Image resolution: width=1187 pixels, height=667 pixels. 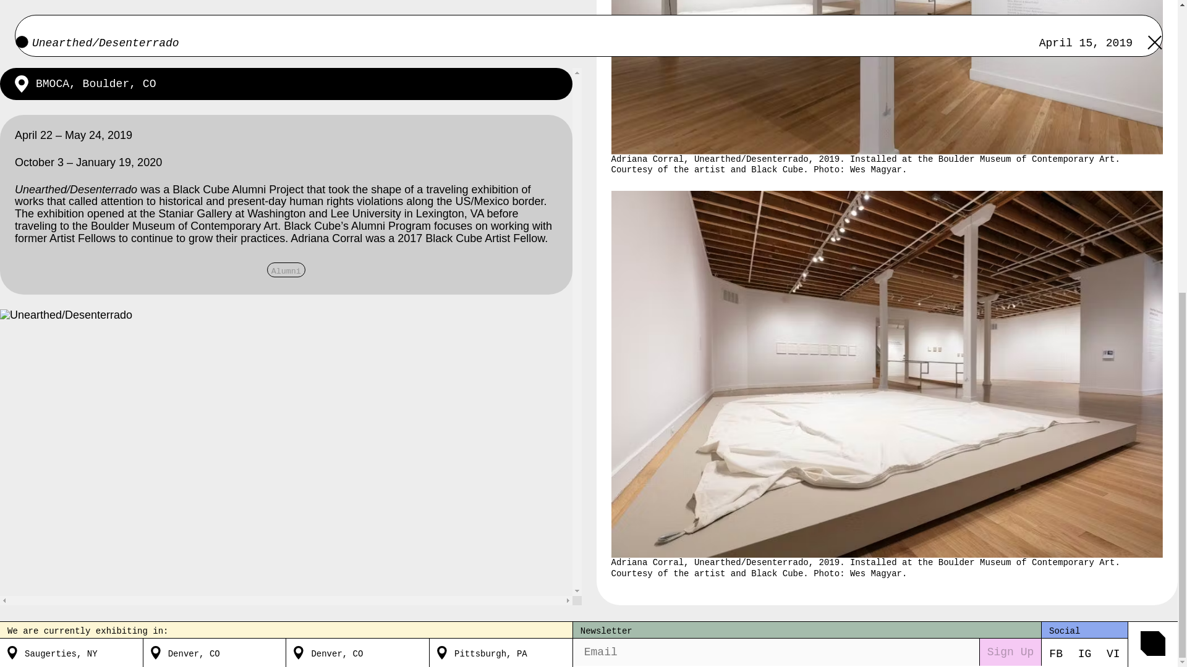 What do you see at coordinates (61, 133) in the screenshot?
I see `Saugerties, NY` at bounding box center [61, 133].